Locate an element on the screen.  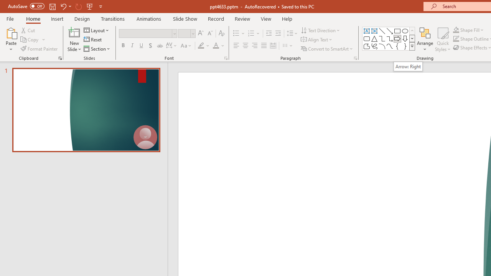
Decrease Indent is located at coordinates (269, 34).